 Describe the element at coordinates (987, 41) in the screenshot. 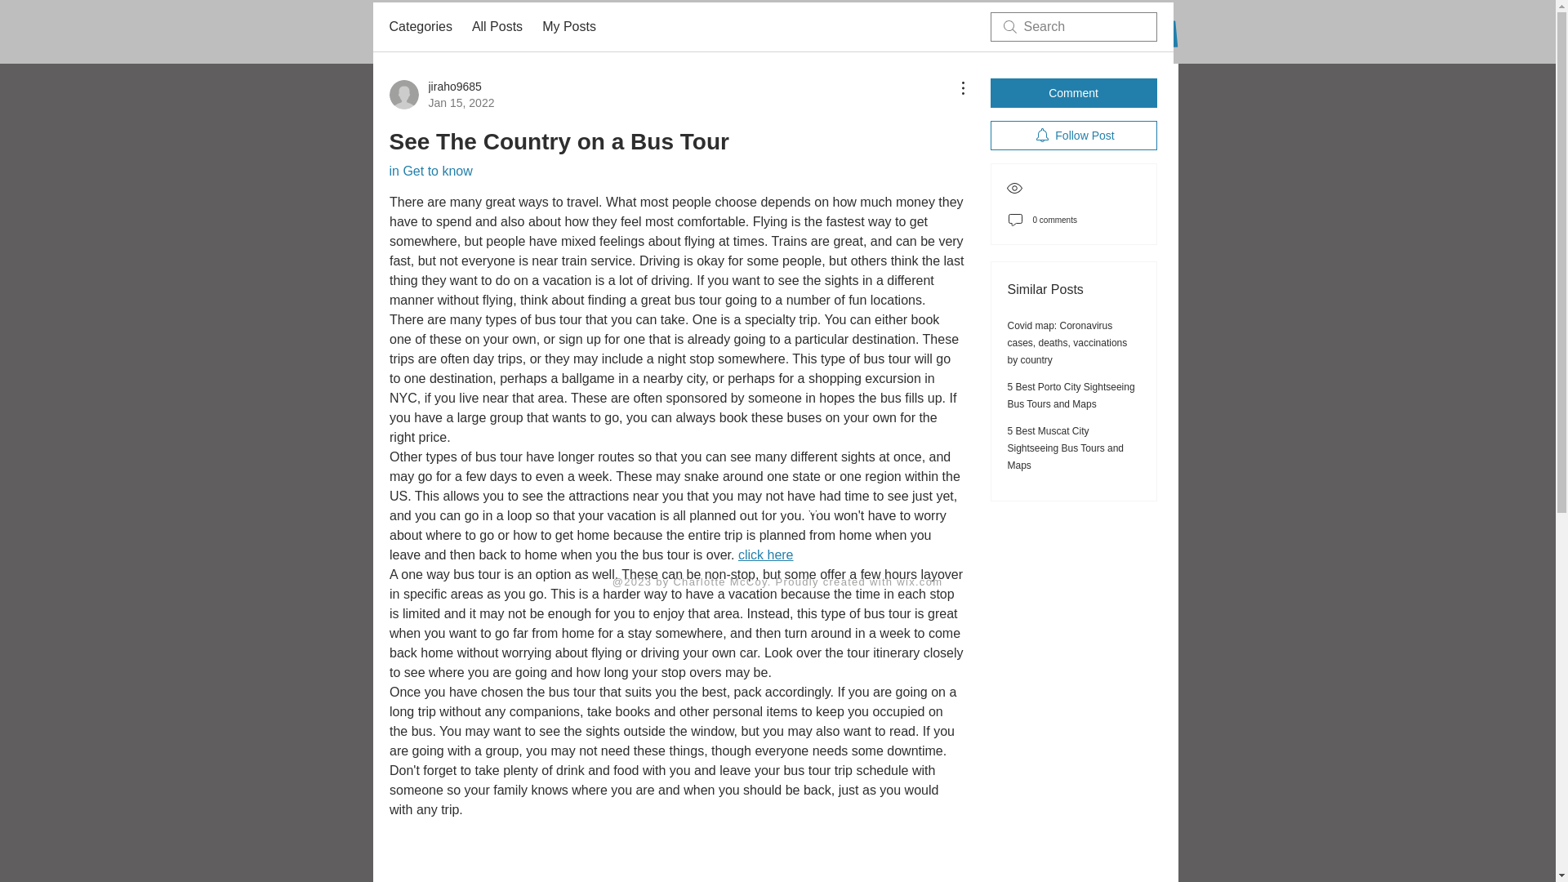

I see `COLLECTION 2022` at that location.